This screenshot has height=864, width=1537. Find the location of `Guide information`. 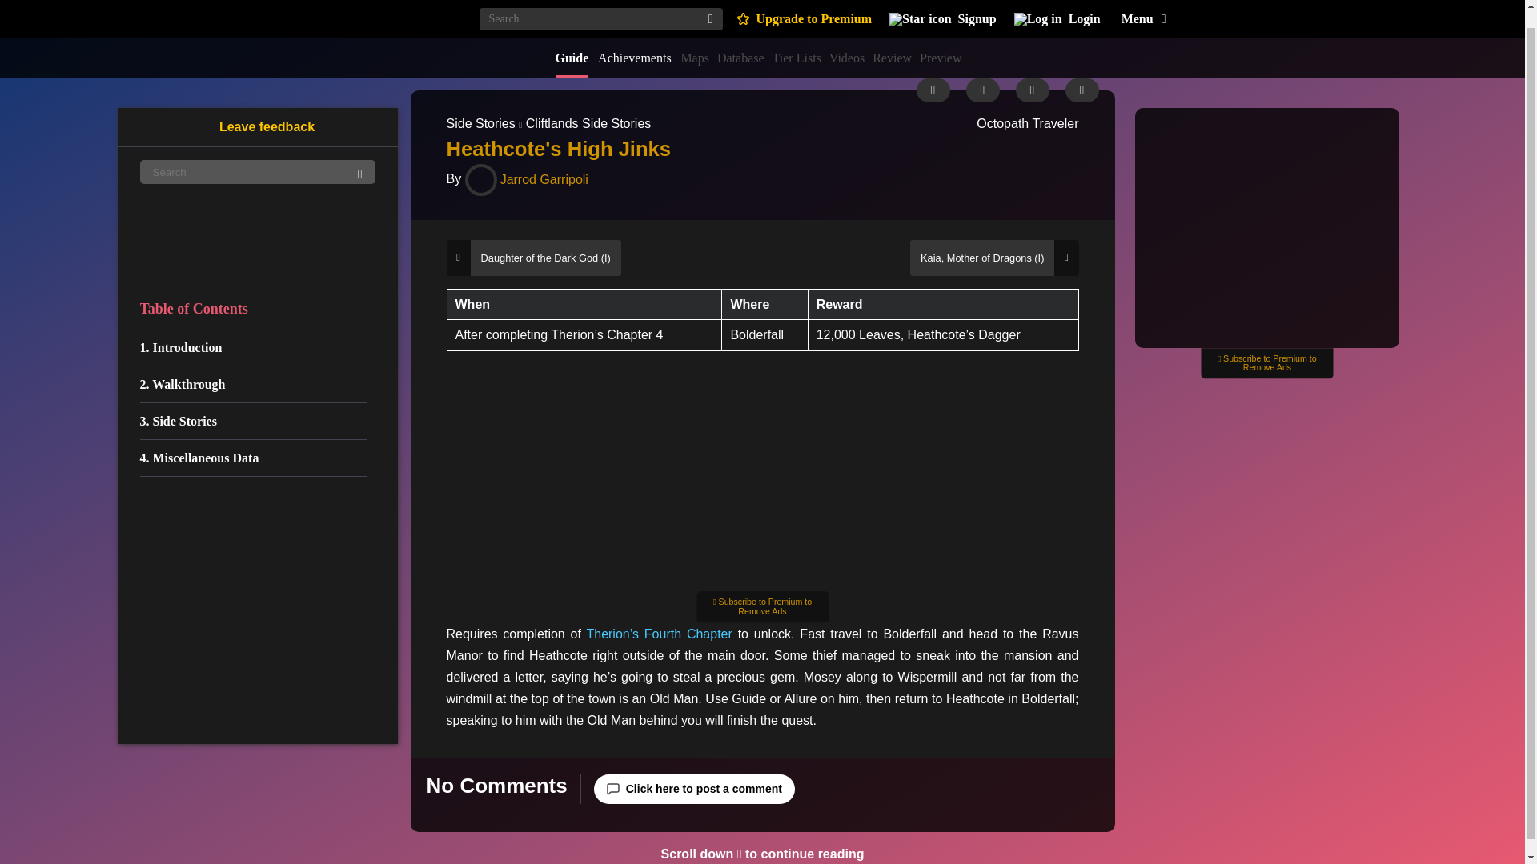

Guide information is located at coordinates (933, 90).